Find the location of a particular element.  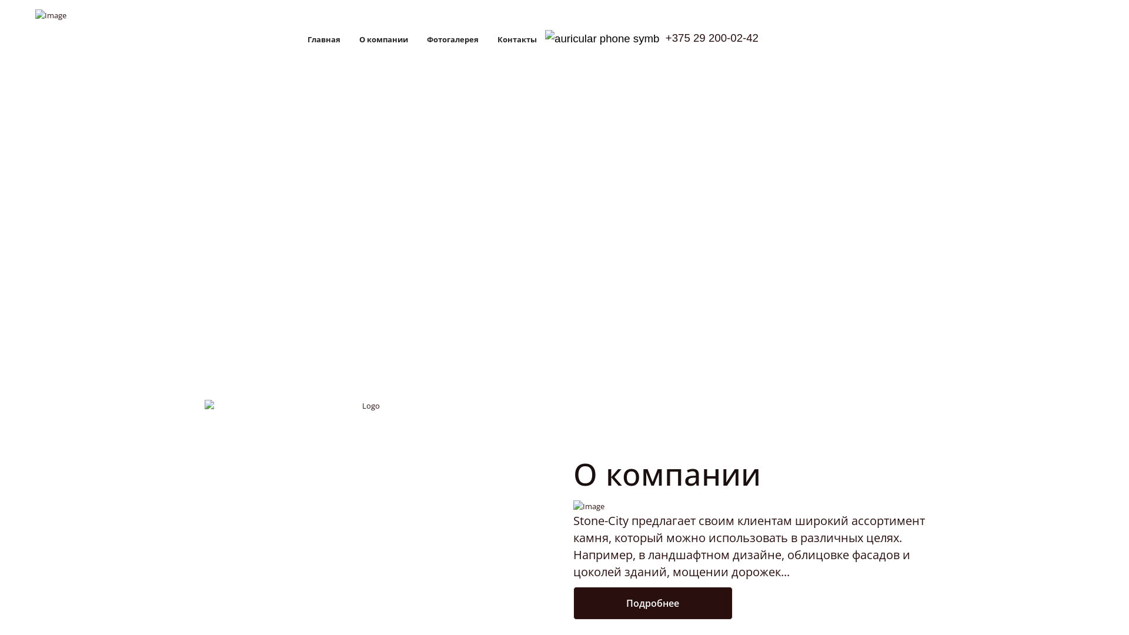

  +375 29 200-02-42 is located at coordinates (652, 39).